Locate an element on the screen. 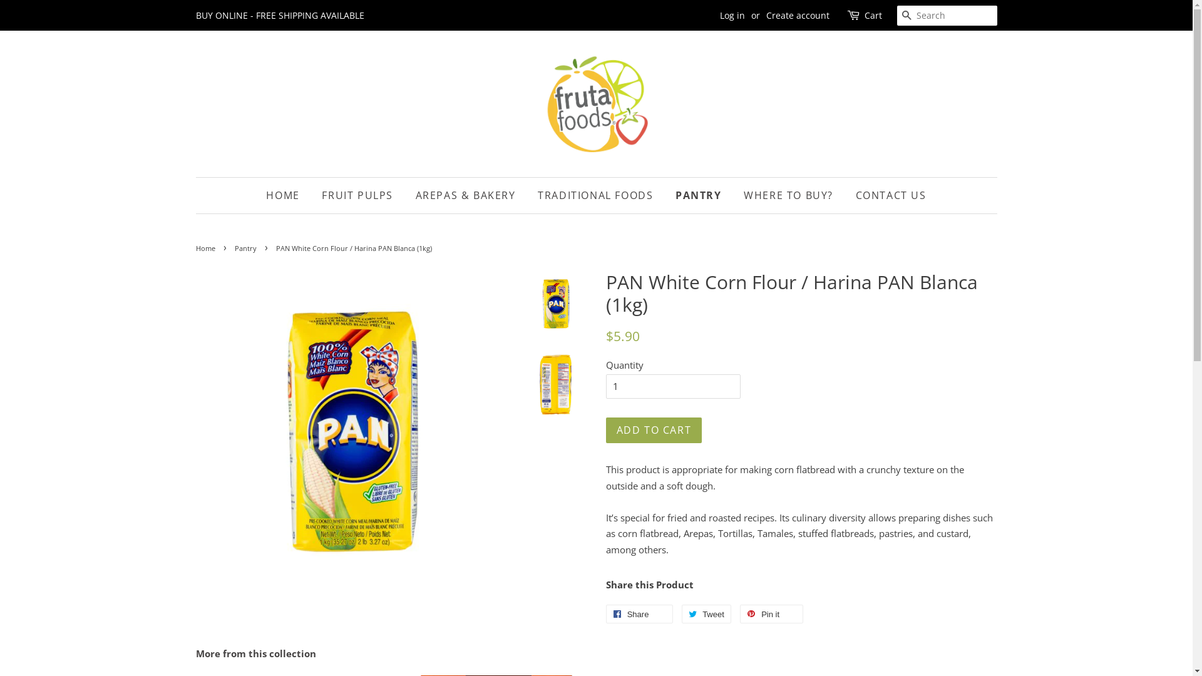 This screenshot has height=676, width=1202. ADD TO CART is located at coordinates (654, 431).